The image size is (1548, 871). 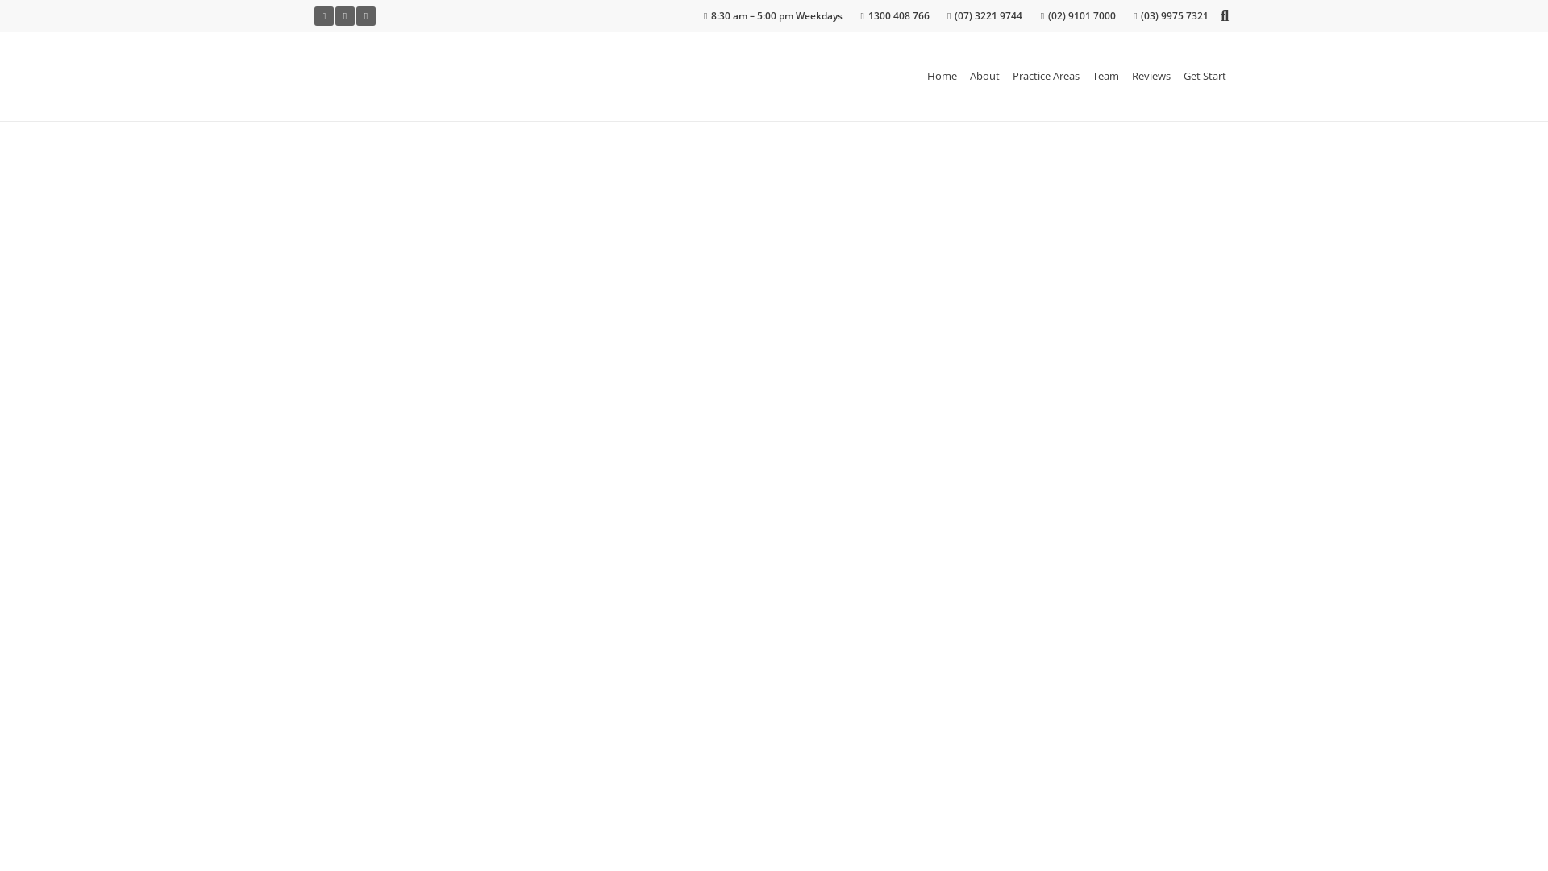 I want to click on Team, so click(x=1106, y=76).